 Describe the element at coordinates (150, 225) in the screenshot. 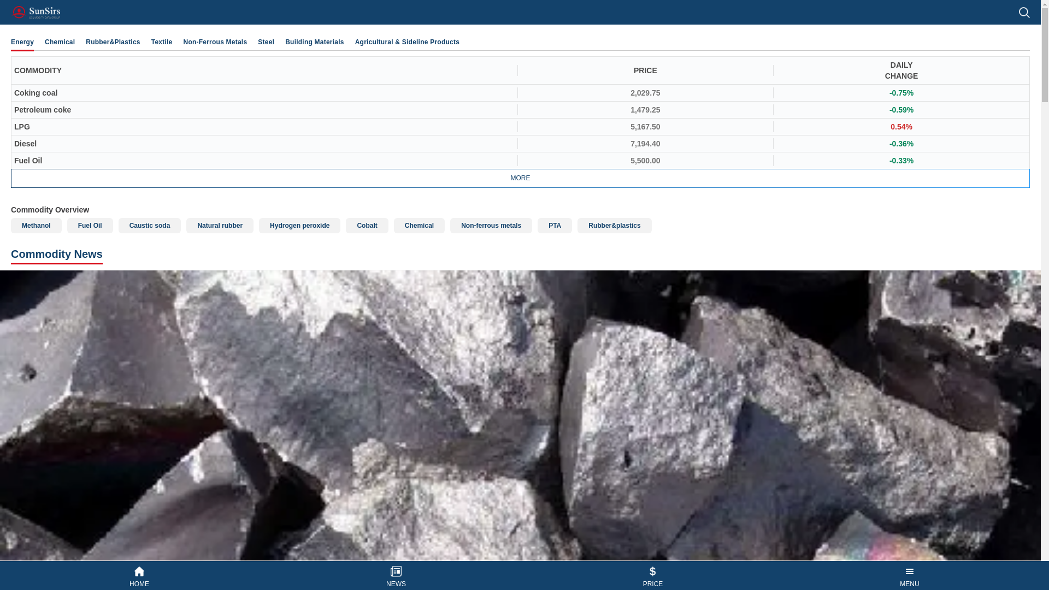

I see `Caustic soda` at that location.